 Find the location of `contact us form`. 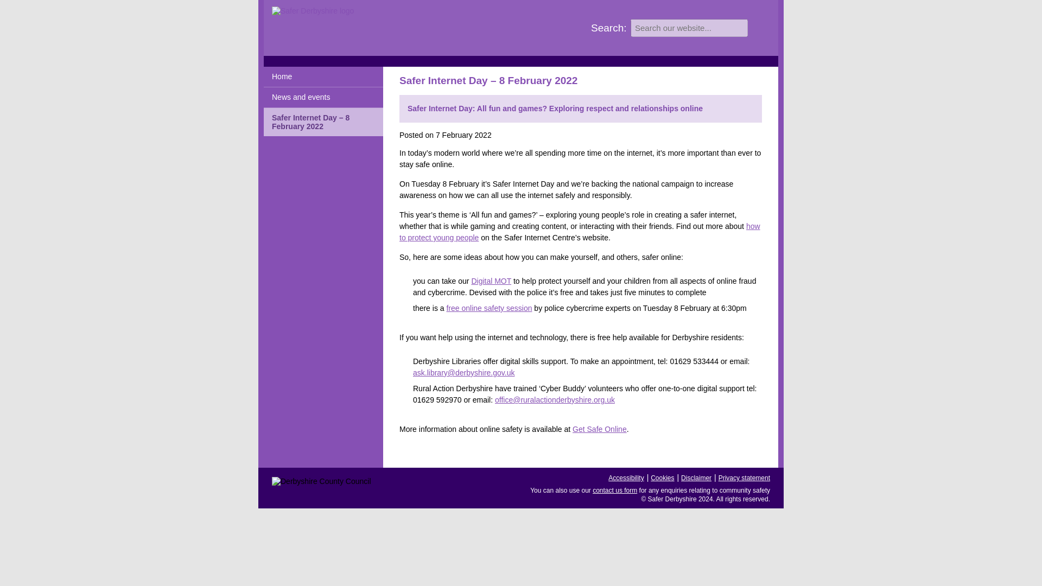

contact us form is located at coordinates (614, 491).